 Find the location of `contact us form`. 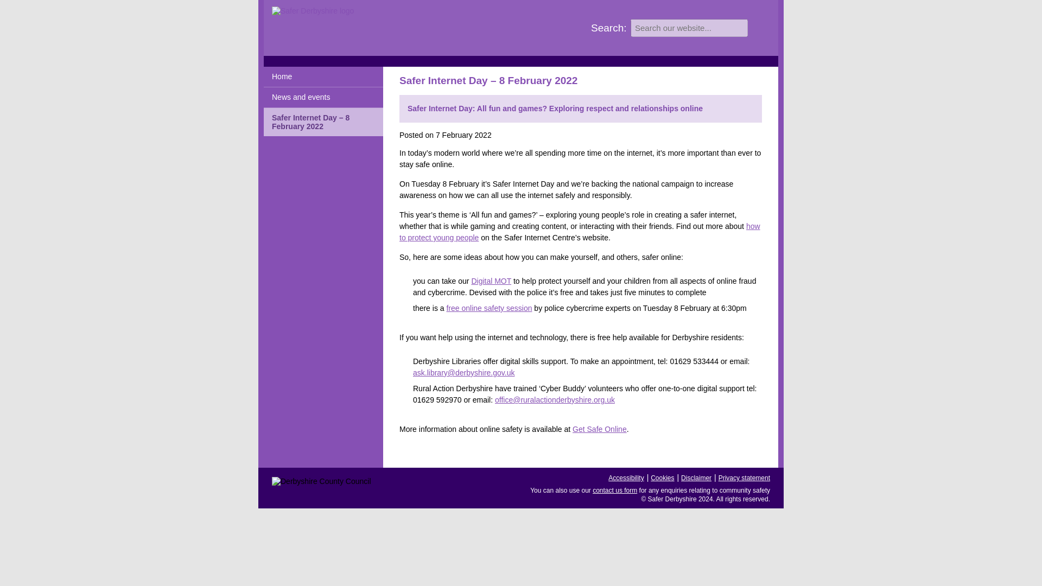

contact us form is located at coordinates (614, 491).